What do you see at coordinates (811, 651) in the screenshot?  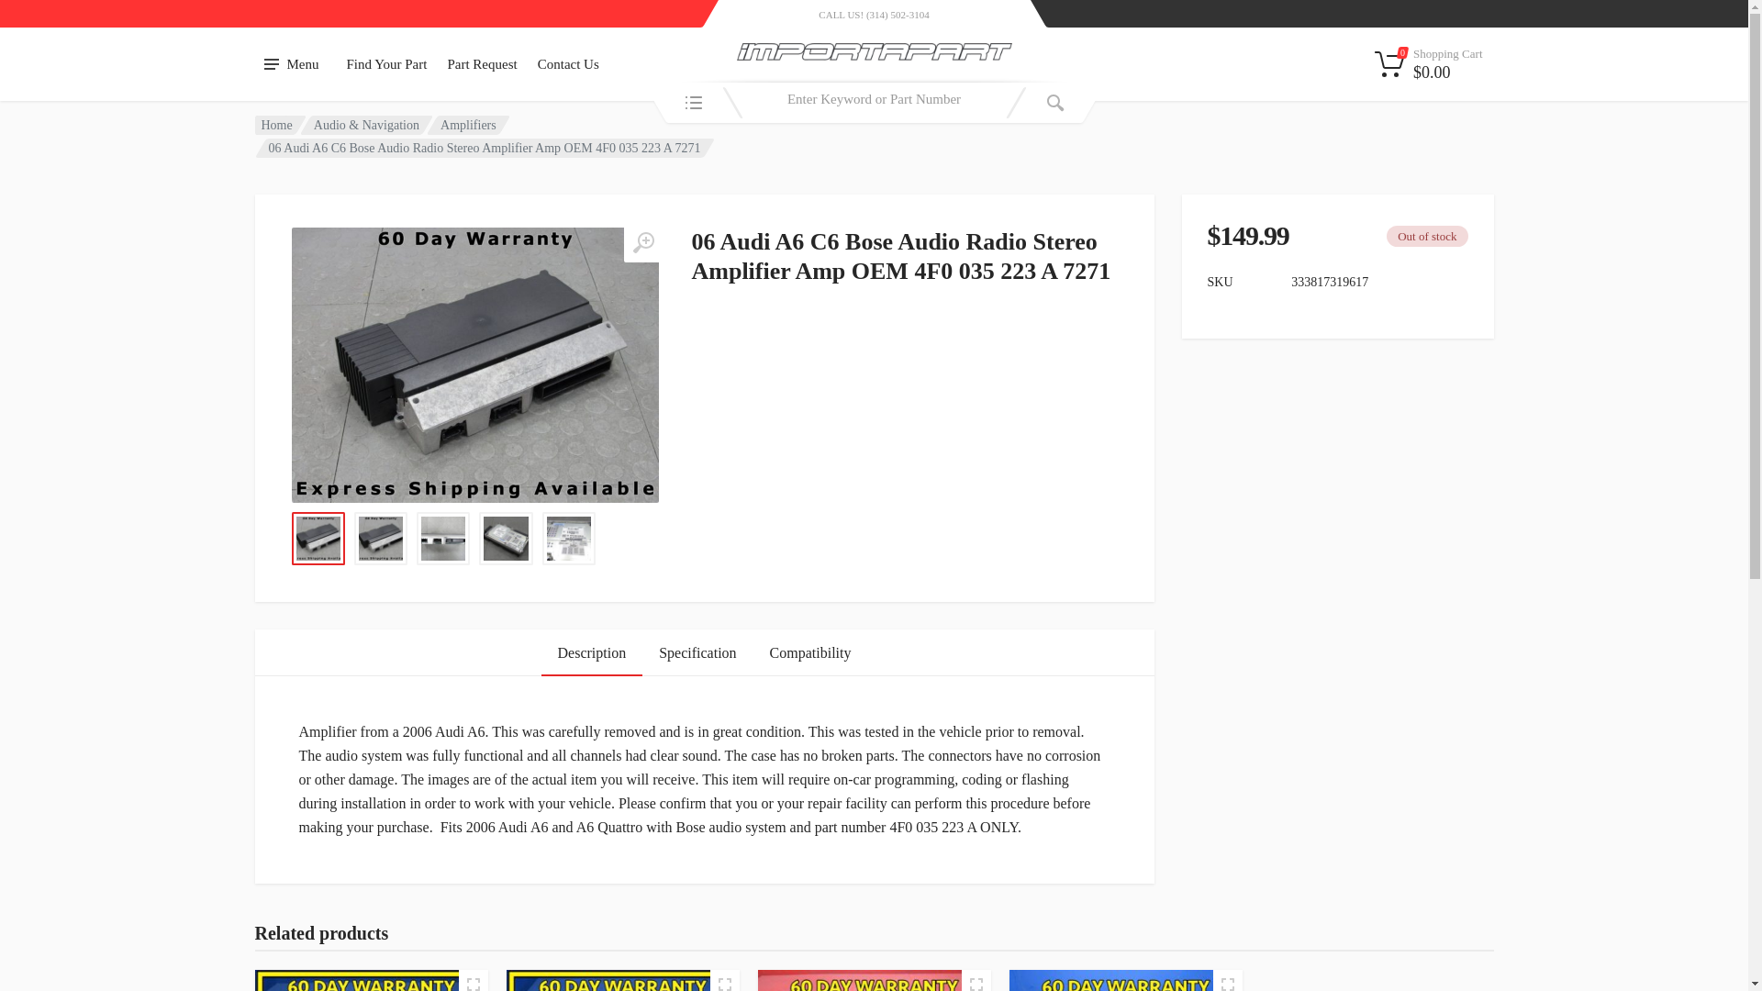 I see `Compatibility` at bounding box center [811, 651].